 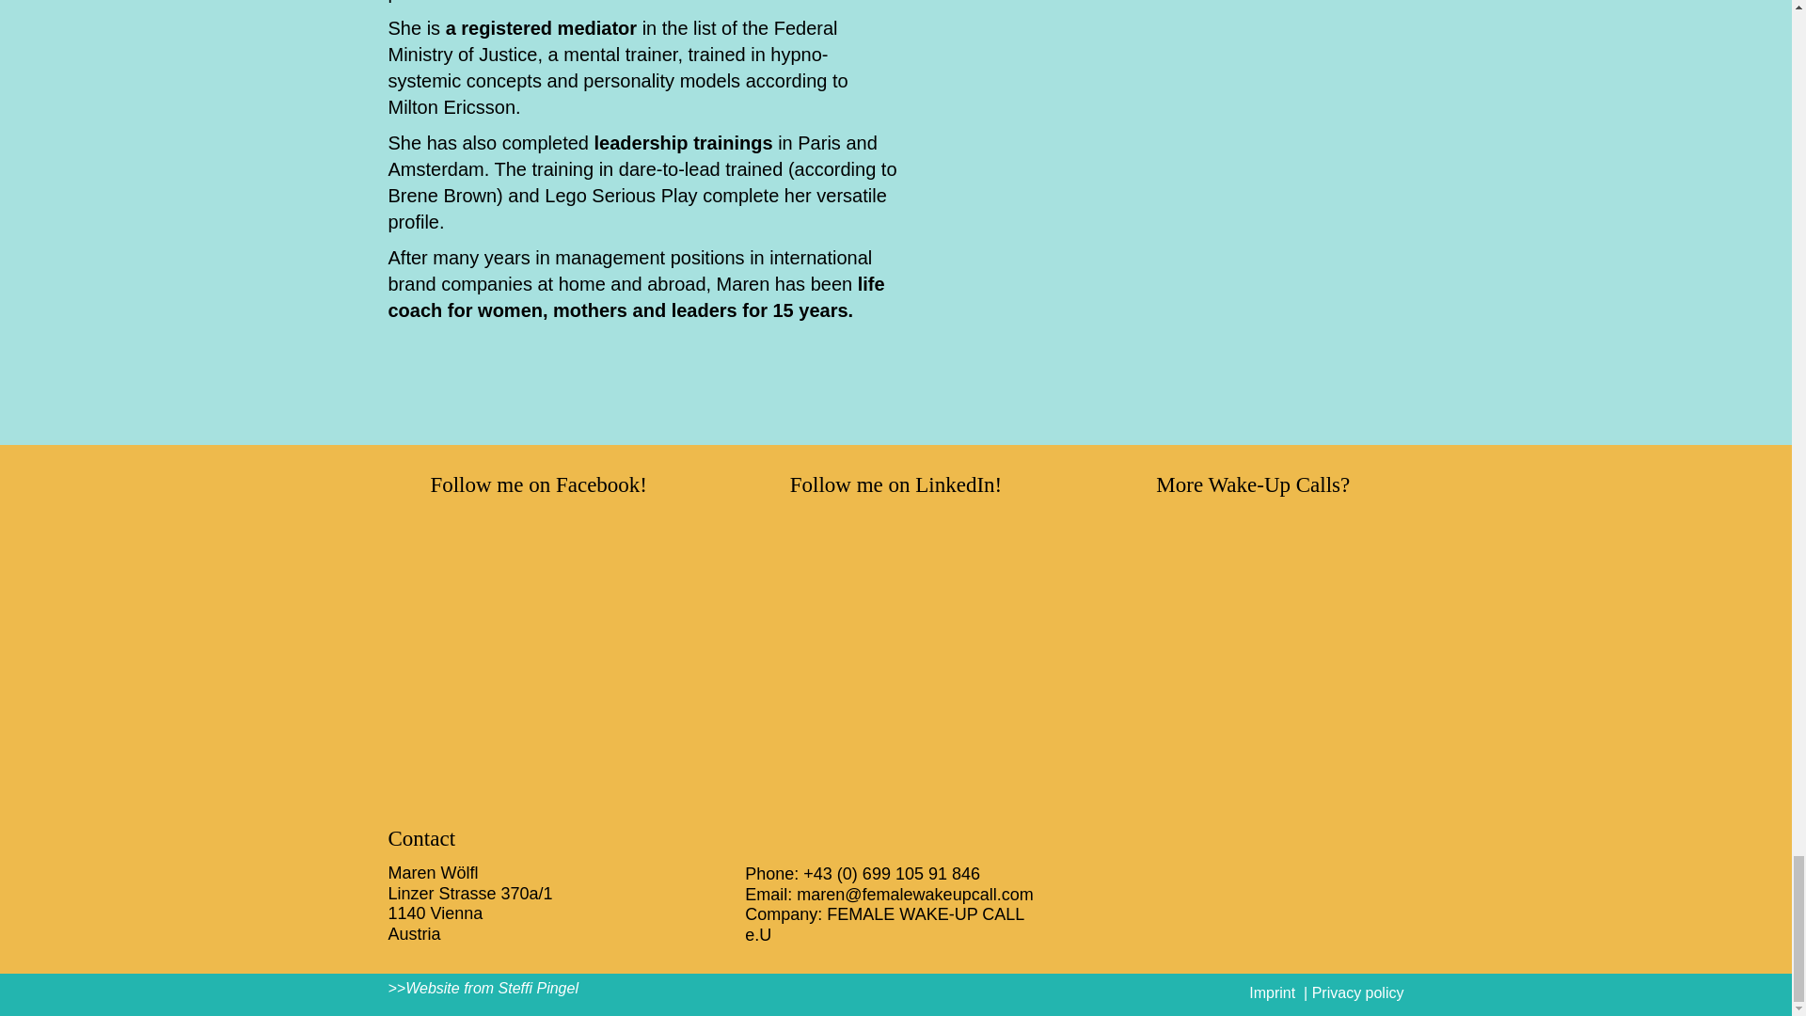 What do you see at coordinates (1272, 992) in the screenshot?
I see `Imprint` at bounding box center [1272, 992].